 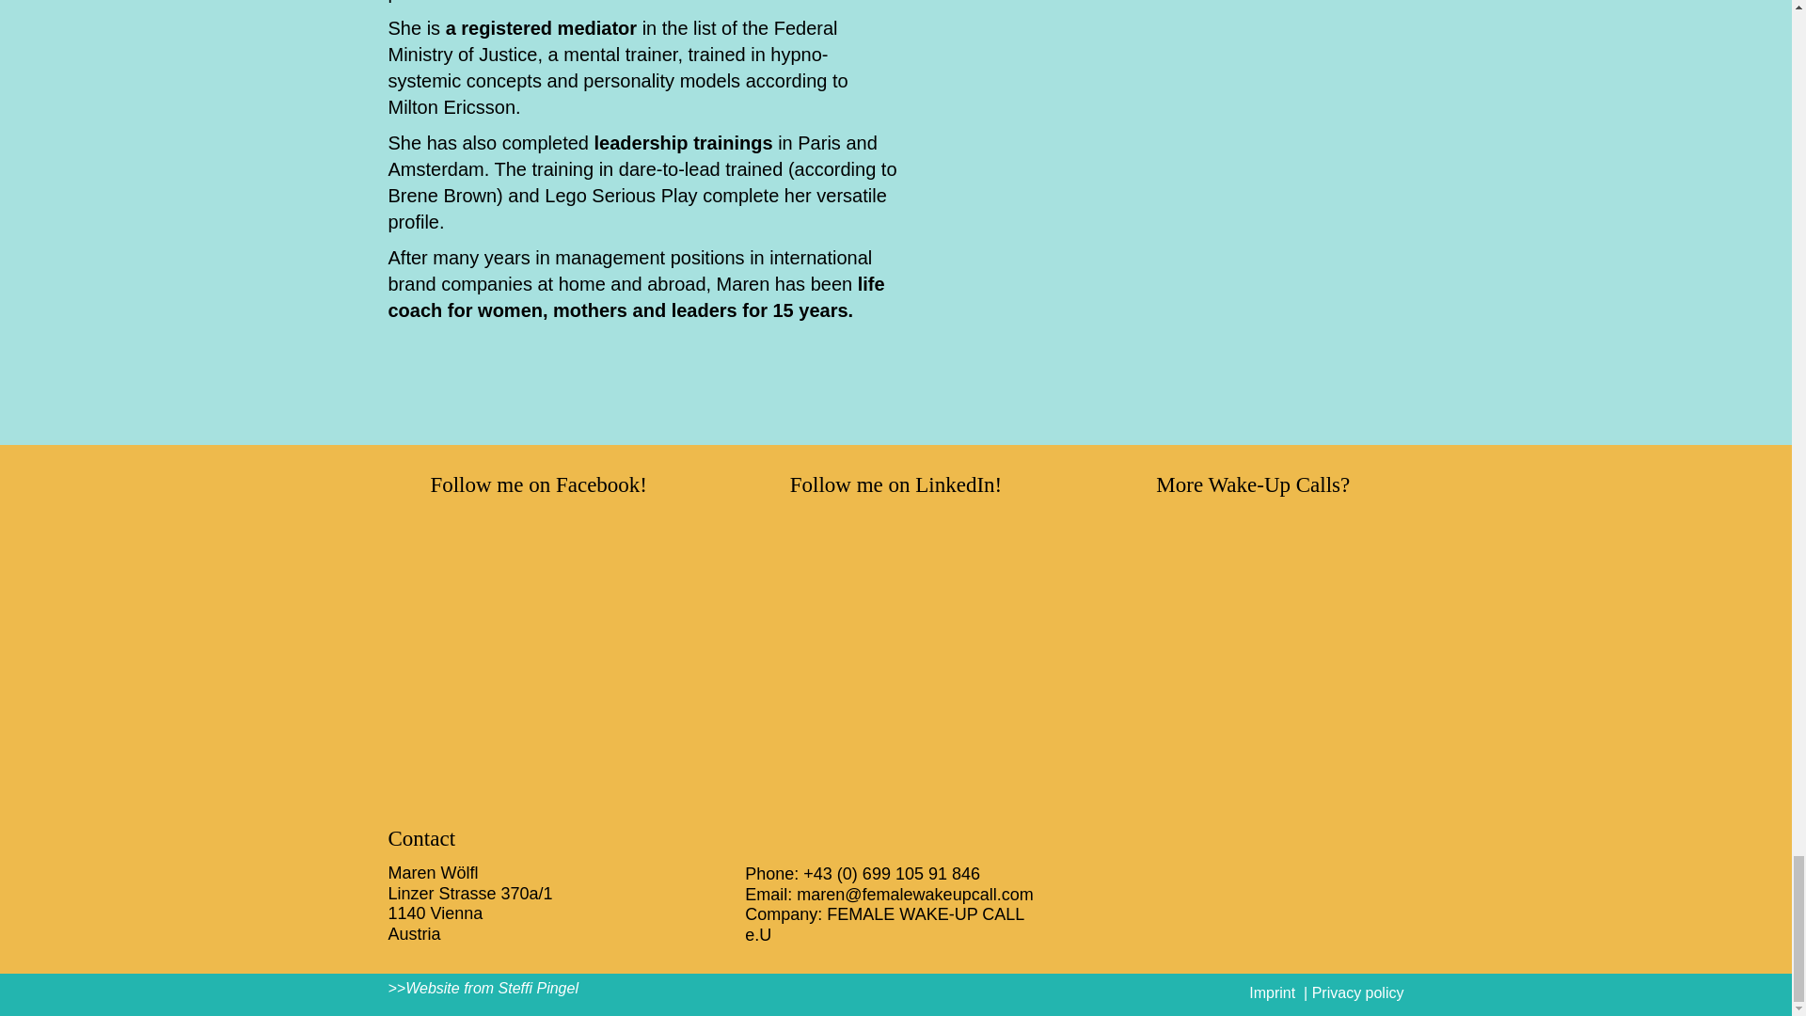 What do you see at coordinates (1272, 992) in the screenshot?
I see `Imprint` at bounding box center [1272, 992].